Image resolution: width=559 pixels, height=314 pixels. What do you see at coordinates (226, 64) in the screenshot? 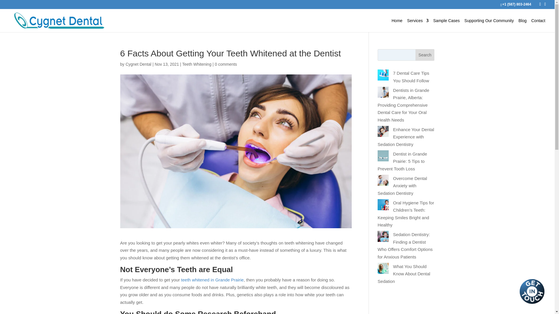
I see `0 comments` at bounding box center [226, 64].